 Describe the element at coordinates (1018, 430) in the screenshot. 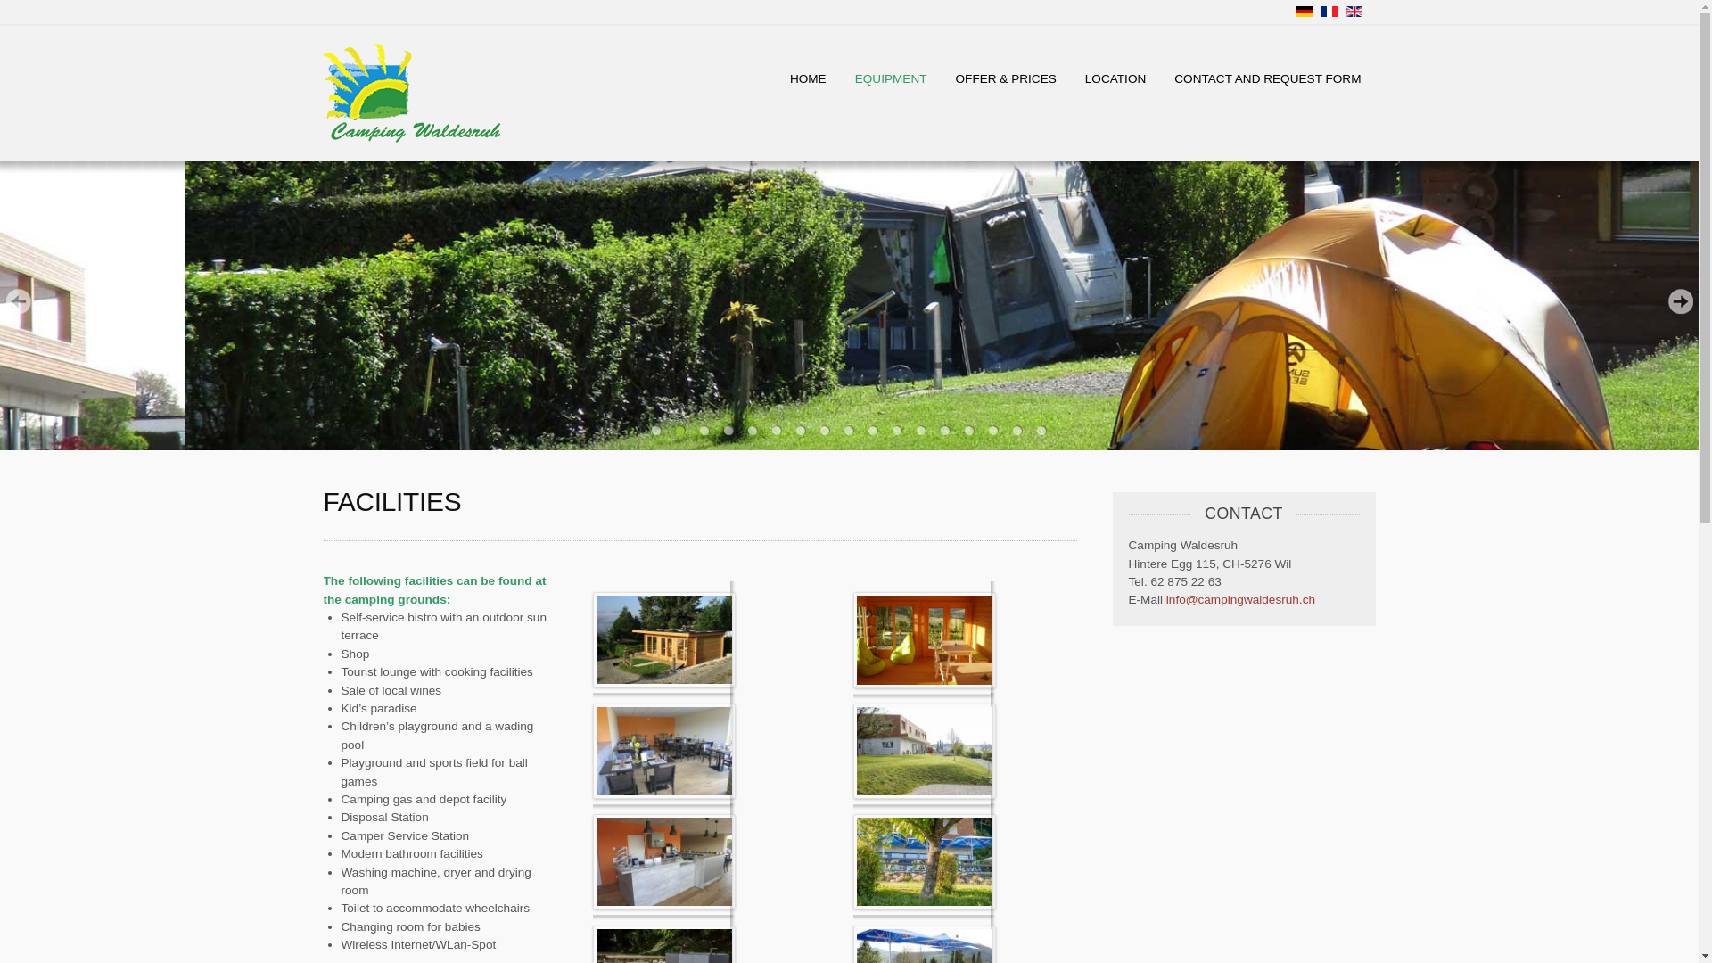

I see `16` at that location.